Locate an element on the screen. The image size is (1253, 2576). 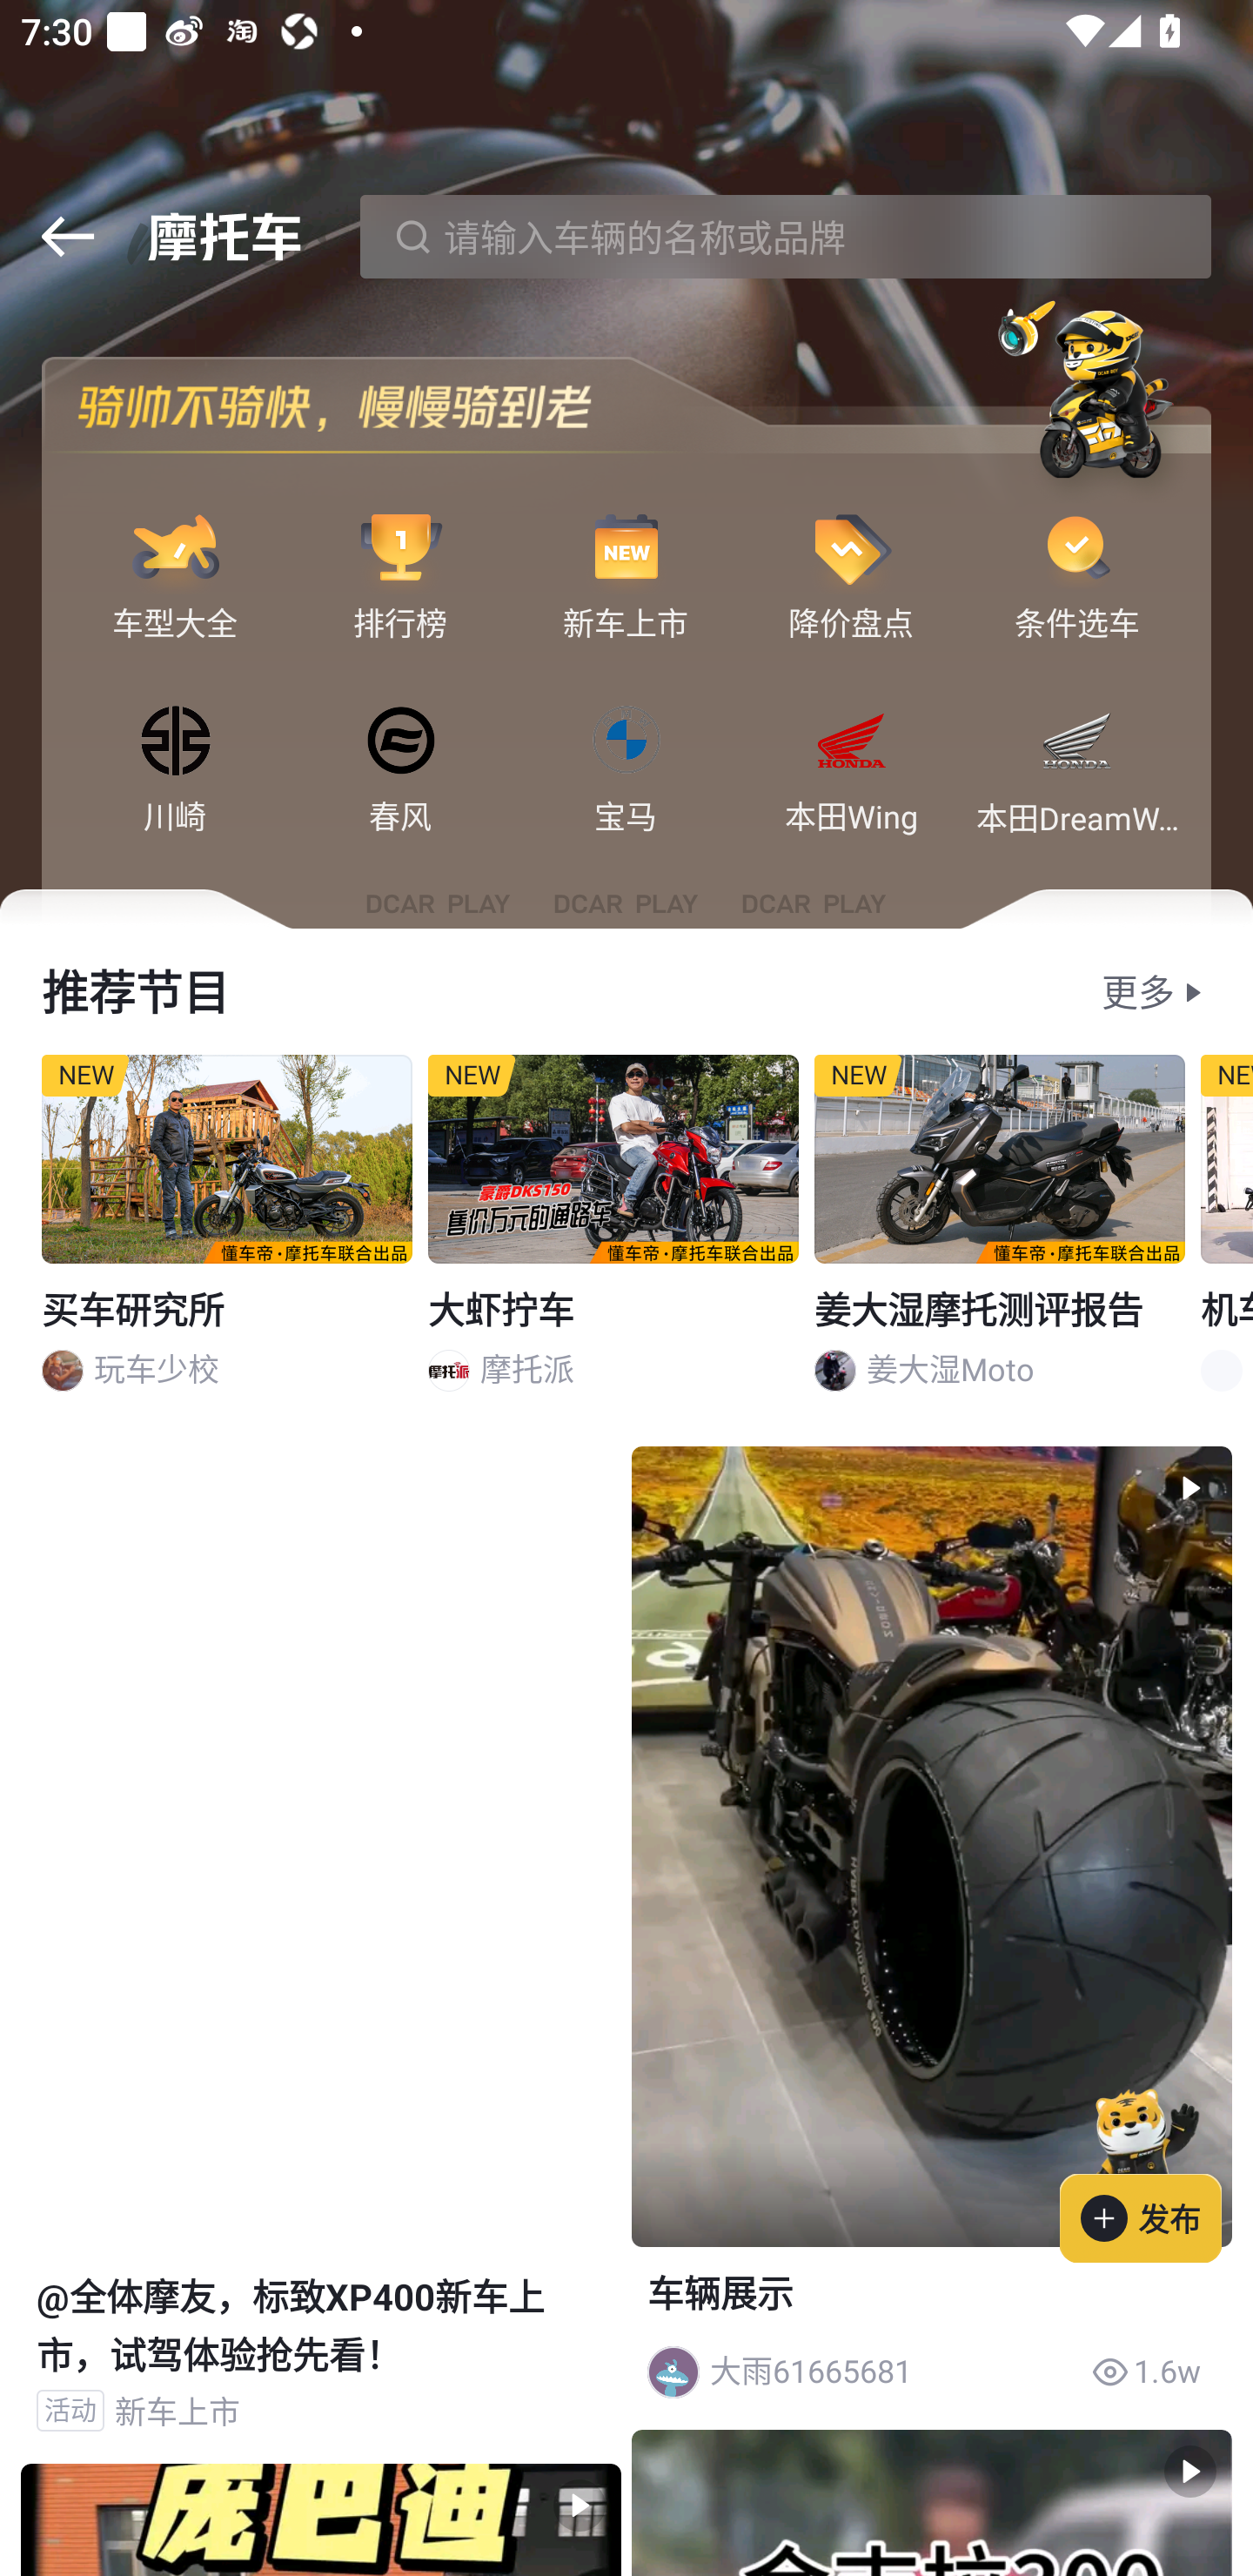
更多 is located at coordinates (1138, 992).